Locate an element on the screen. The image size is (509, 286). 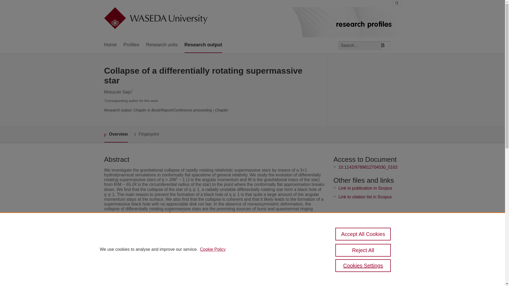
Cookie Policy is located at coordinates (213, 249).